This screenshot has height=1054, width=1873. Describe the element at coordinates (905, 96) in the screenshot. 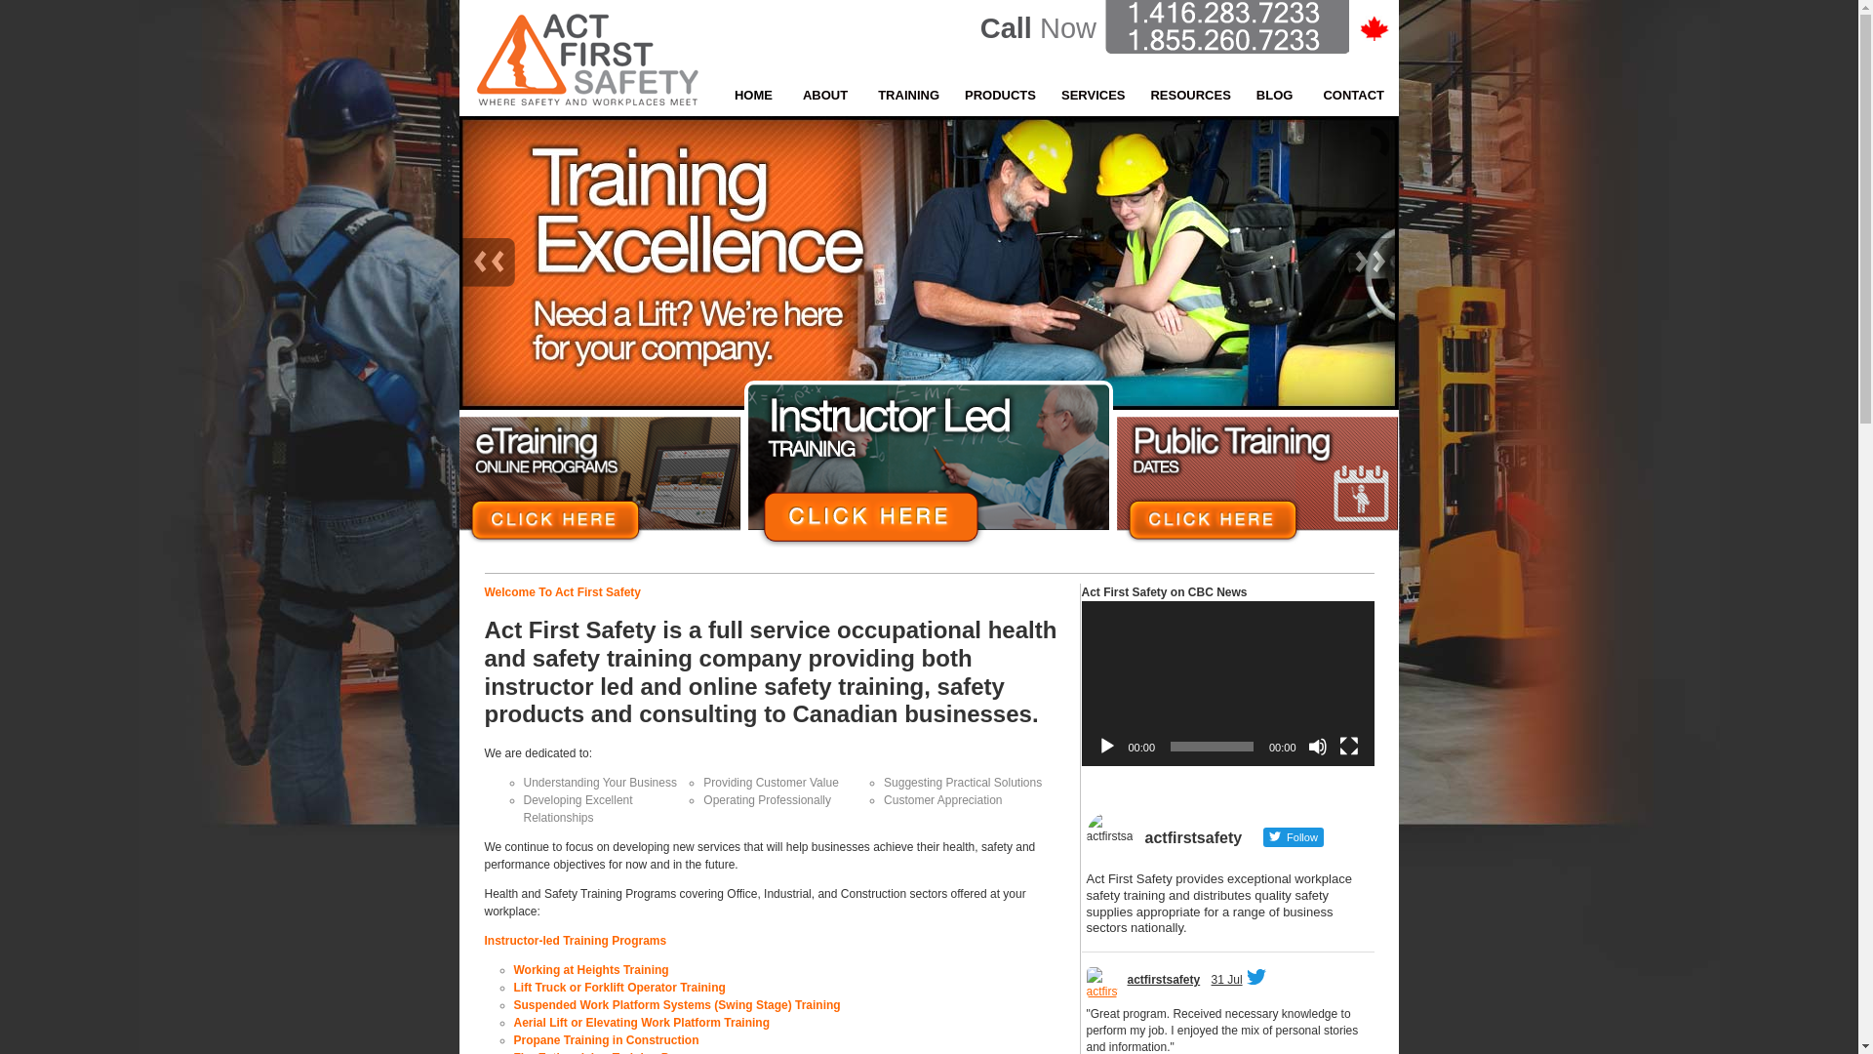

I see `TRAINING` at that location.